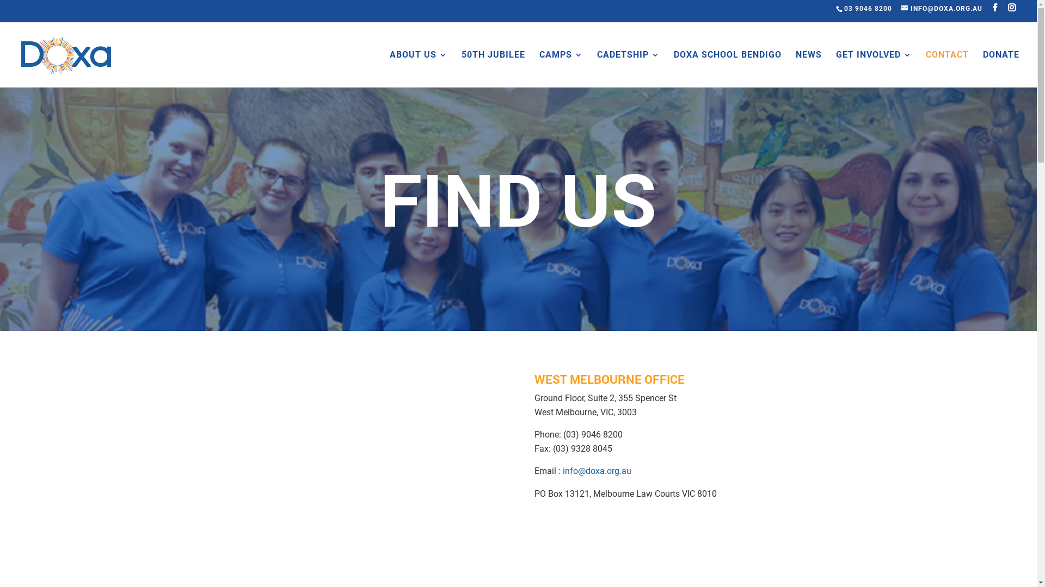 The image size is (1045, 587). What do you see at coordinates (874, 66) in the screenshot?
I see `GET INVOLVED` at bounding box center [874, 66].